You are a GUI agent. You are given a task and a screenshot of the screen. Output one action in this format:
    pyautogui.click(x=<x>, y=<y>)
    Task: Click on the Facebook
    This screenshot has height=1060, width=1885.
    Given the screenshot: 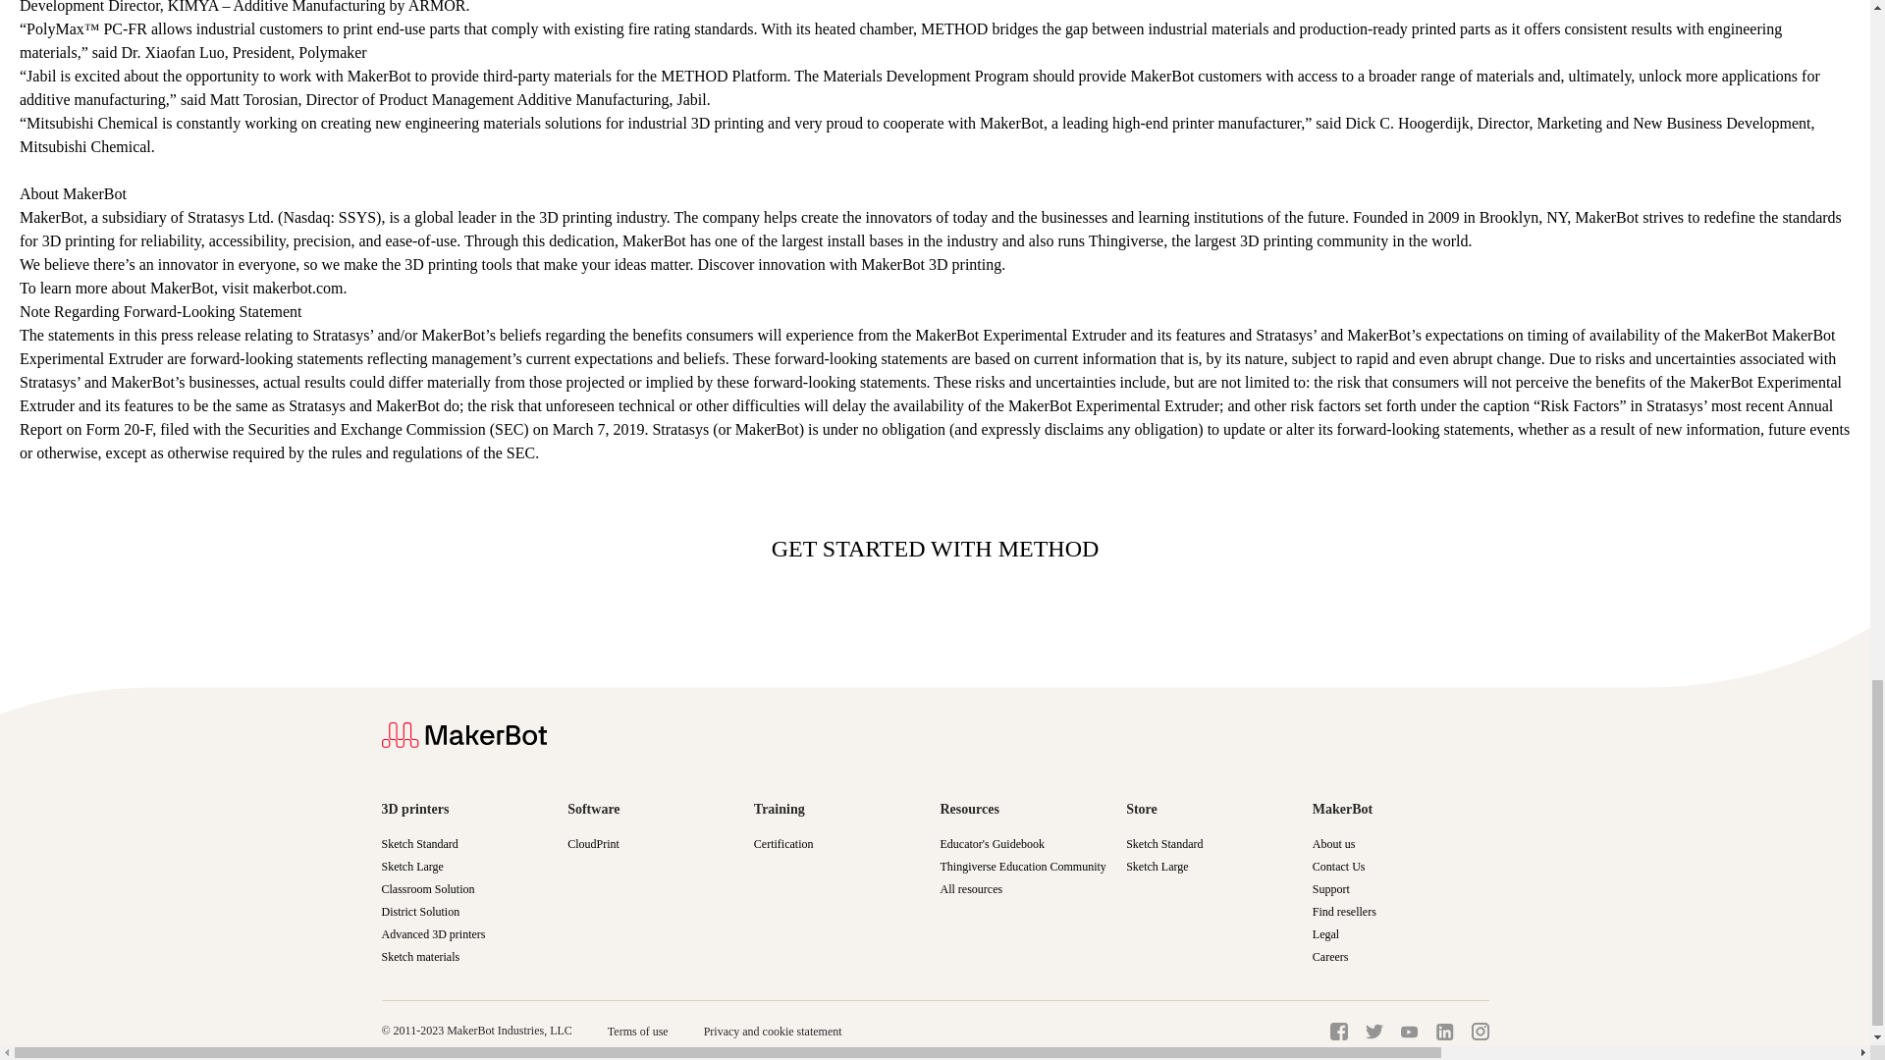 What is the action you would take?
    pyautogui.click(x=1337, y=1031)
    